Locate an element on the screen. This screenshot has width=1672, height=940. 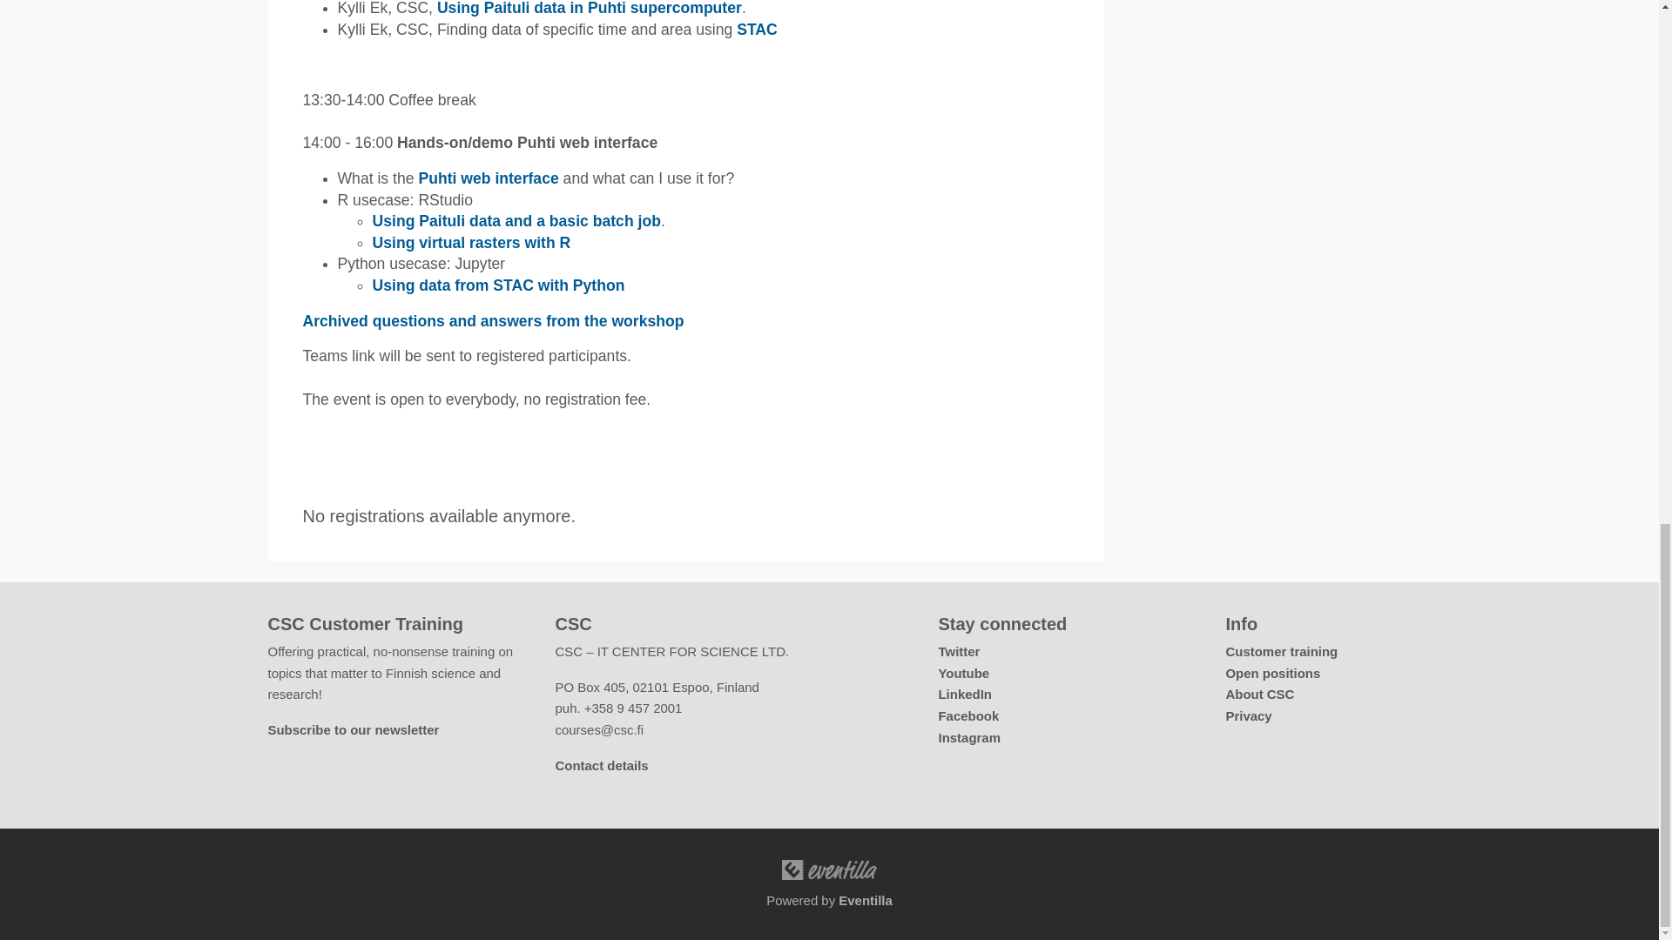
Using data from STAC with Python is located at coordinates (499, 285).